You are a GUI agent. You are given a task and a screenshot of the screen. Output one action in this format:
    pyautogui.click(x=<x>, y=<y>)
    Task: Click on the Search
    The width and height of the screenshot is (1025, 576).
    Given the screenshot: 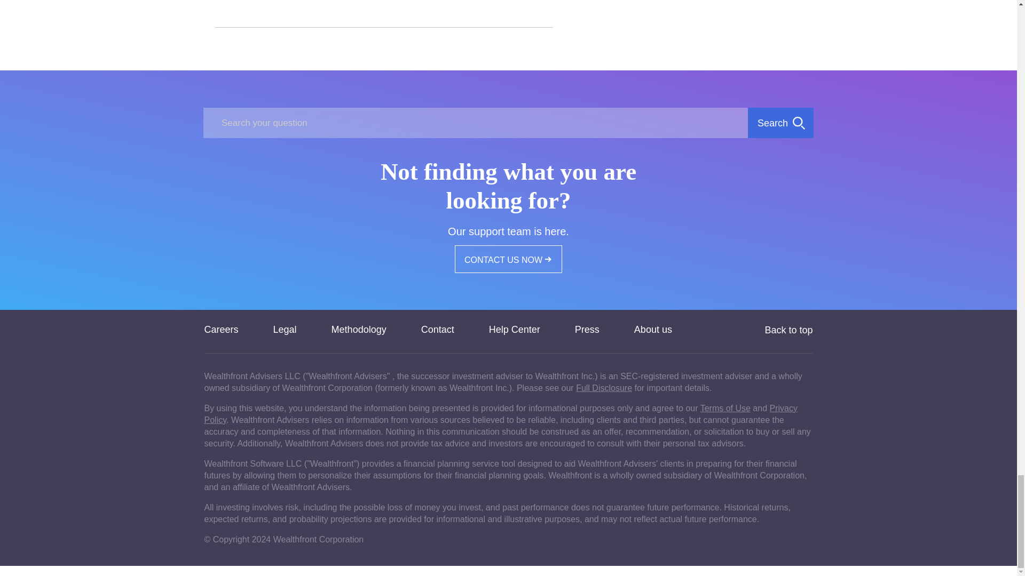 What is the action you would take?
    pyautogui.click(x=780, y=123)
    